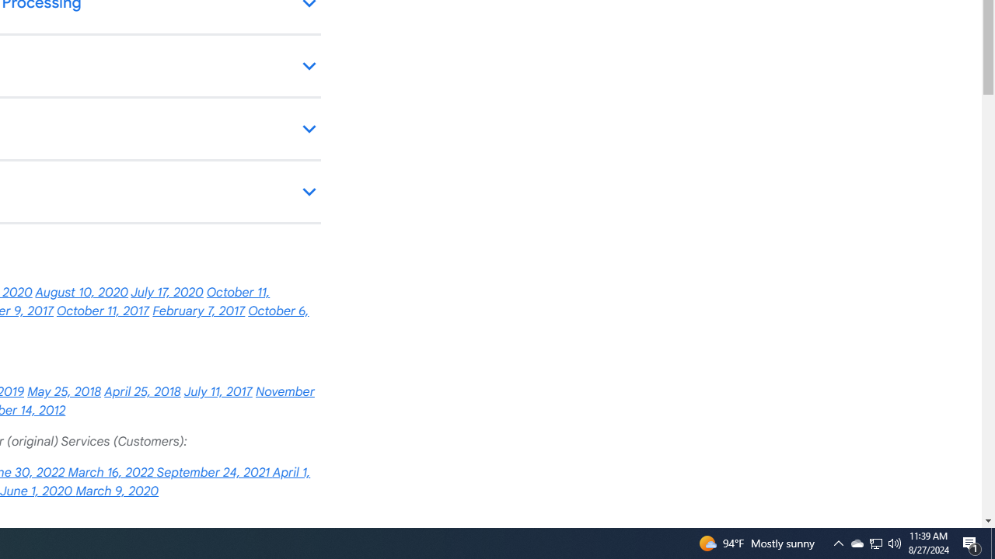  I want to click on July 17, 2020, so click(166, 293).